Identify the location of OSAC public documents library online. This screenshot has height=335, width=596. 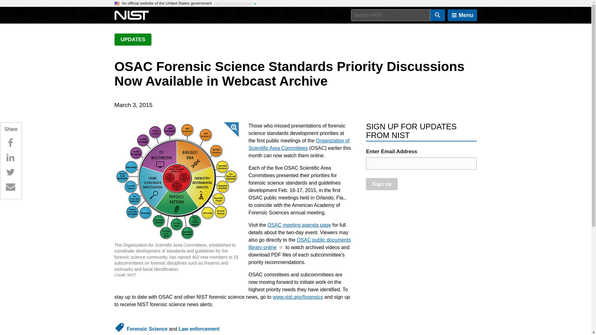
(300, 243).